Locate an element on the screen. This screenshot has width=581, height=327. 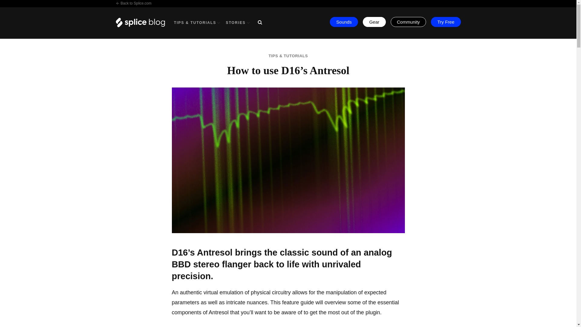
STORIES is located at coordinates (238, 23).